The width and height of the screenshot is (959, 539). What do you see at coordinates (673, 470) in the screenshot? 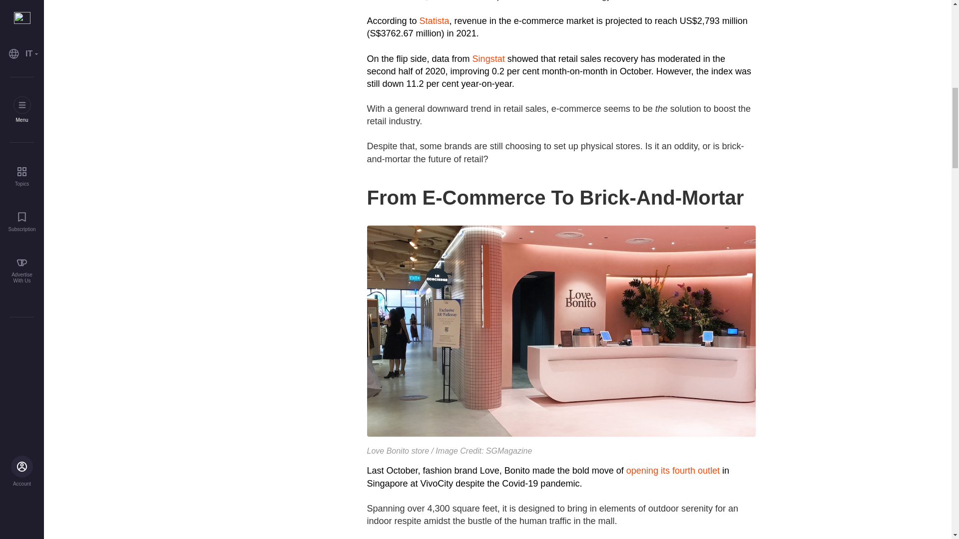
I see `opening its fourth outlet` at bounding box center [673, 470].